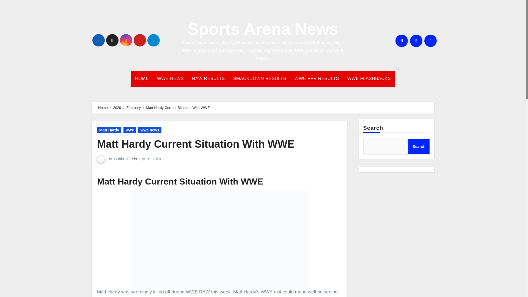 The image size is (528, 297). What do you see at coordinates (130, 130) in the screenshot?
I see `wwe` at bounding box center [130, 130].